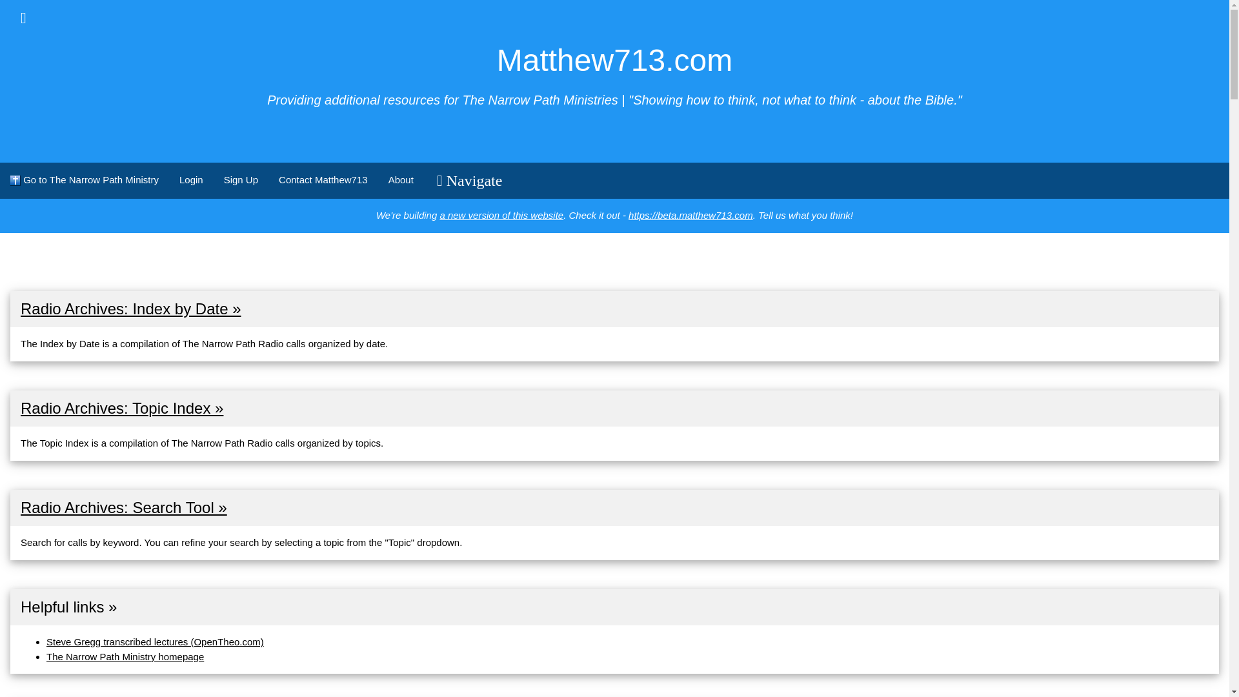 The width and height of the screenshot is (1239, 697). Describe the element at coordinates (501, 216) in the screenshot. I see `a new version of this website` at that location.